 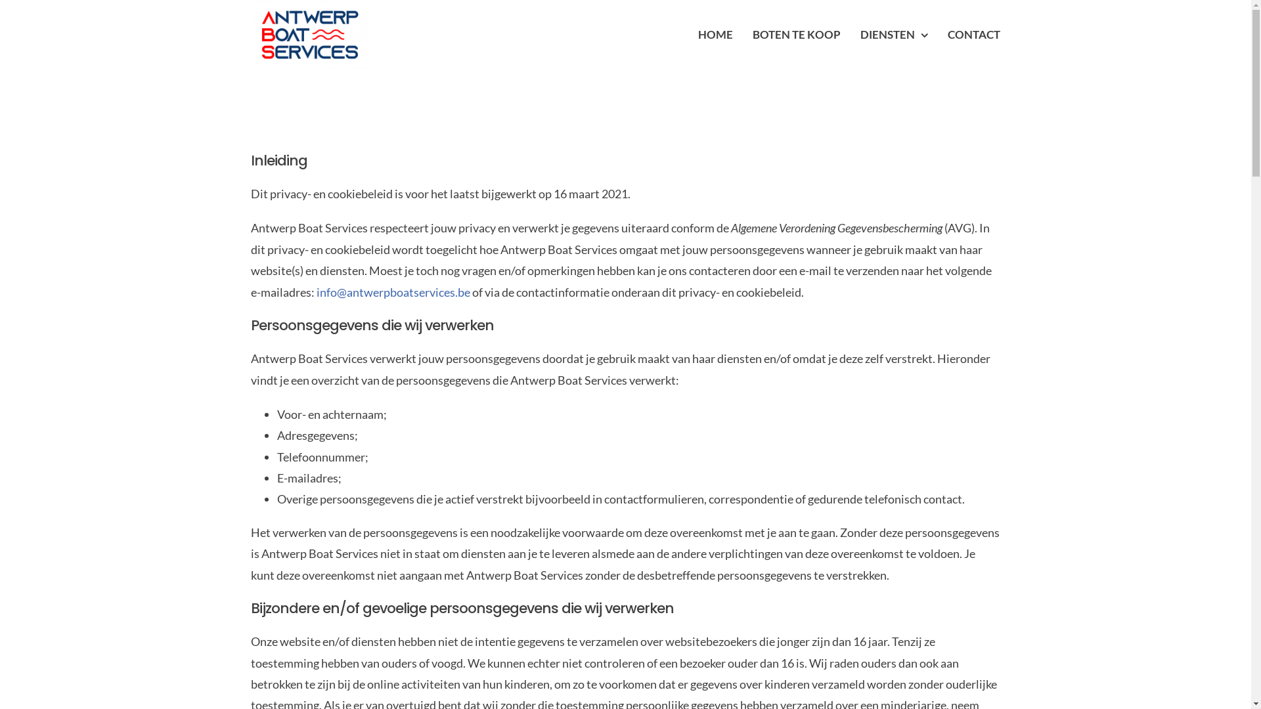 I want to click on DIENSTEN, so click(x=895, y=35).